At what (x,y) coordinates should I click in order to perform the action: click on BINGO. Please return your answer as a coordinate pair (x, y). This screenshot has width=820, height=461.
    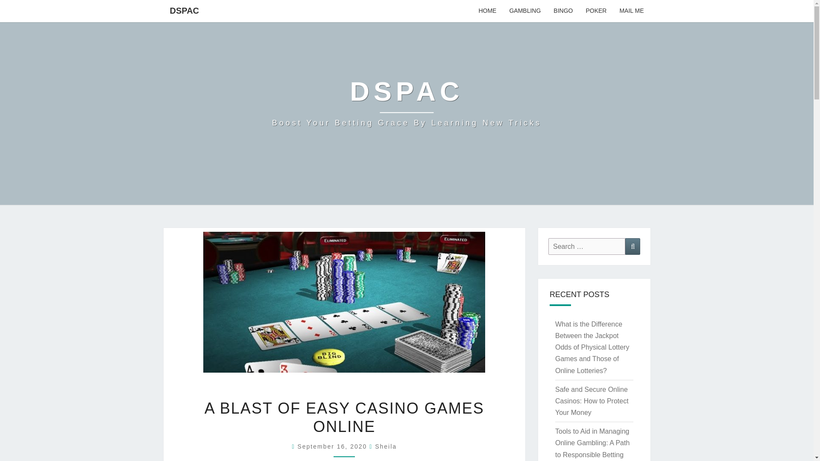
    Looking at the image, I should click on (563, 11).